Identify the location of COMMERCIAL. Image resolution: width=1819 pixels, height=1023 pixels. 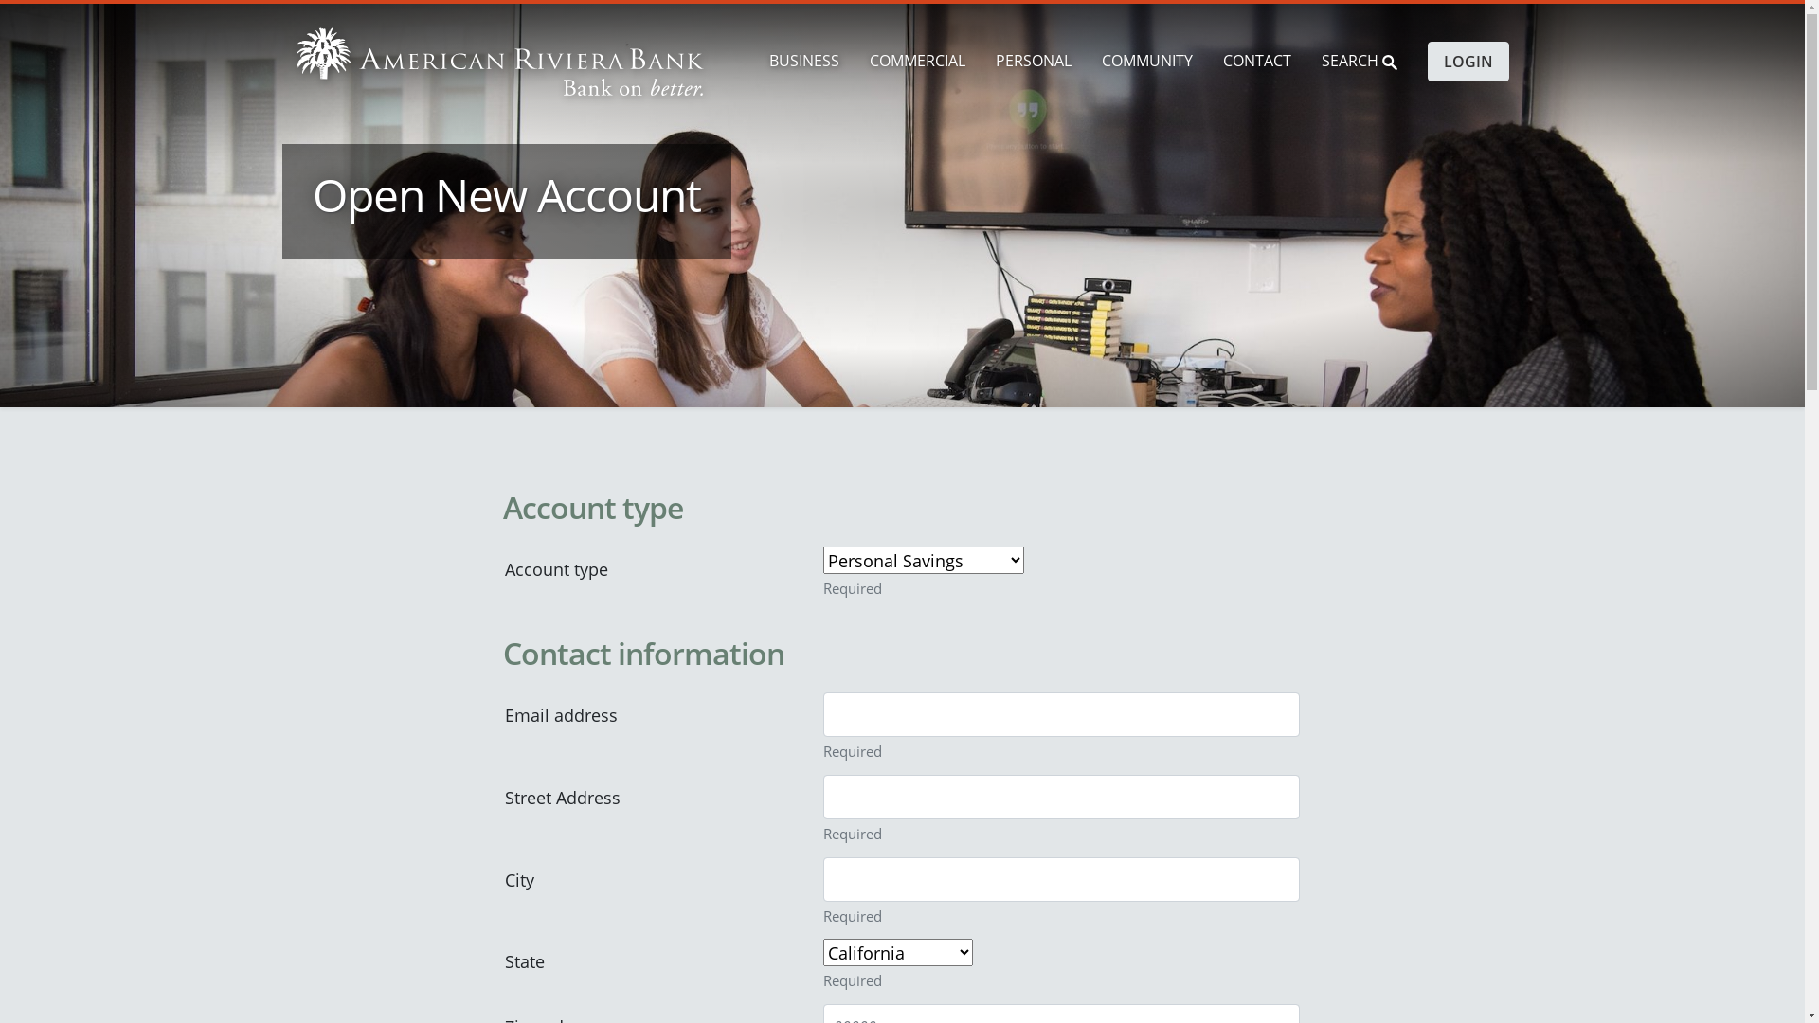
(917, 61).